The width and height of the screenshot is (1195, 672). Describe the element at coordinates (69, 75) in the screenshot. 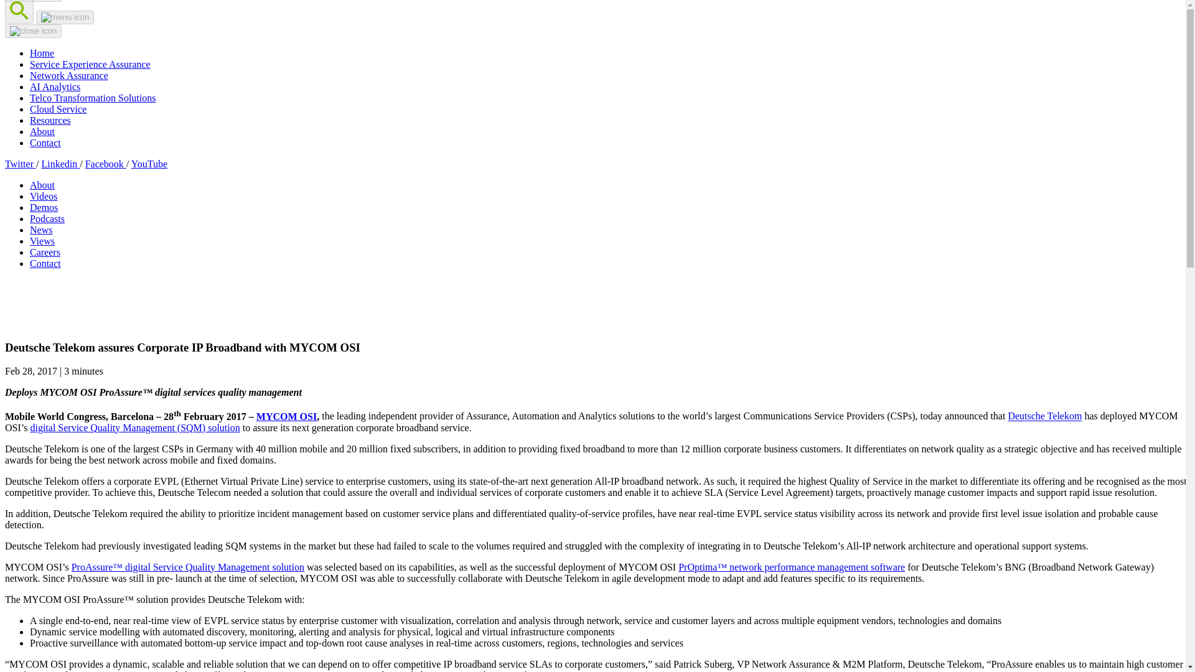

I see `Network Assurance` at that location.